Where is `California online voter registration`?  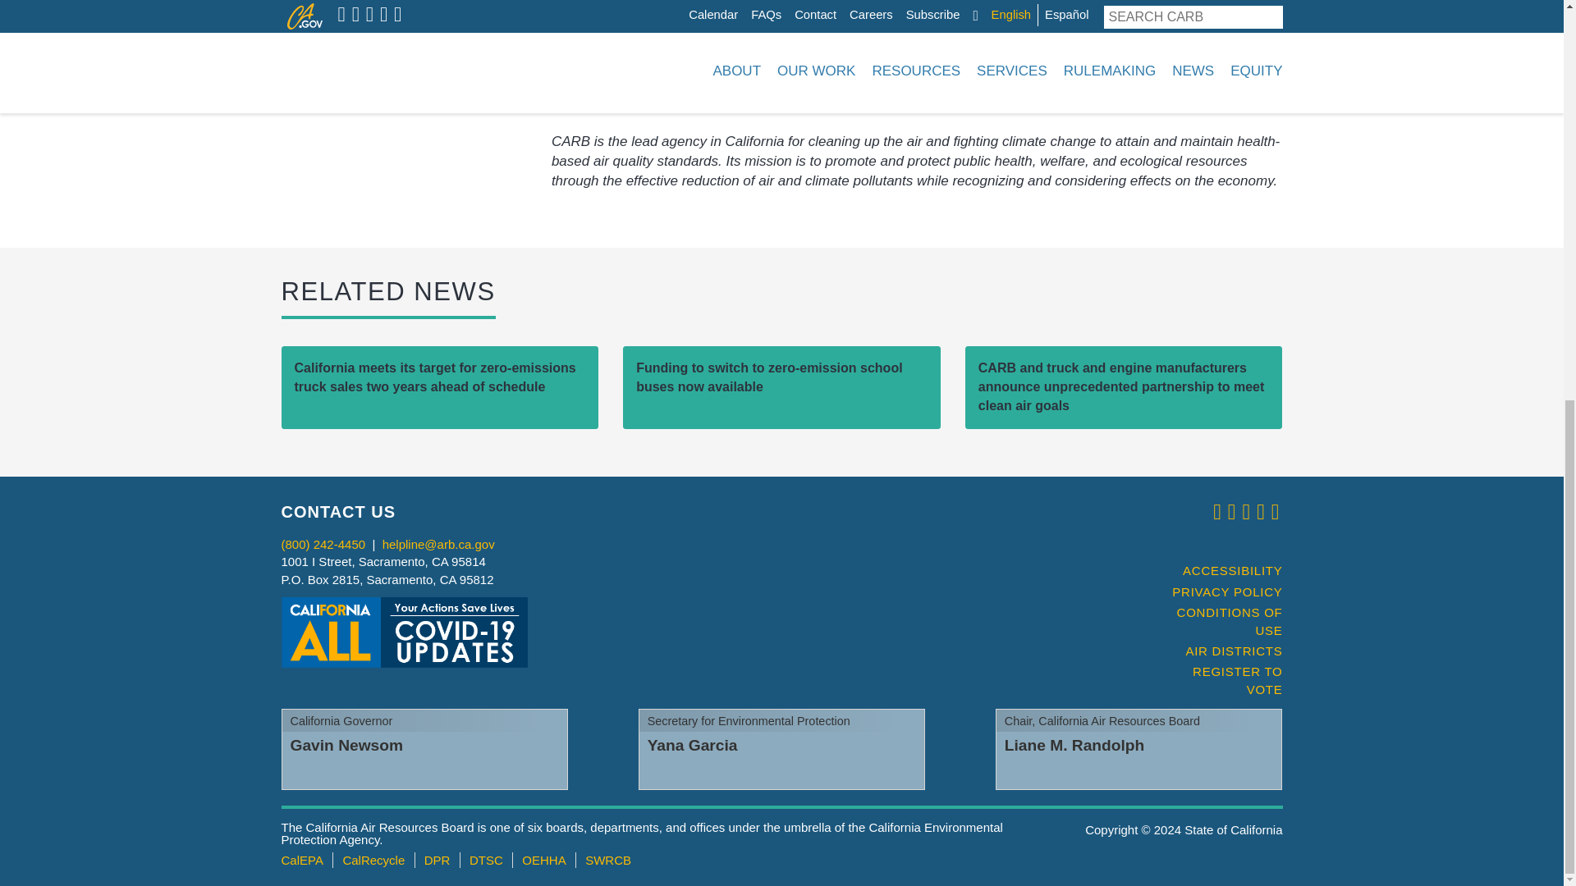
California online voter registration is located at coordinates (1220, 680).